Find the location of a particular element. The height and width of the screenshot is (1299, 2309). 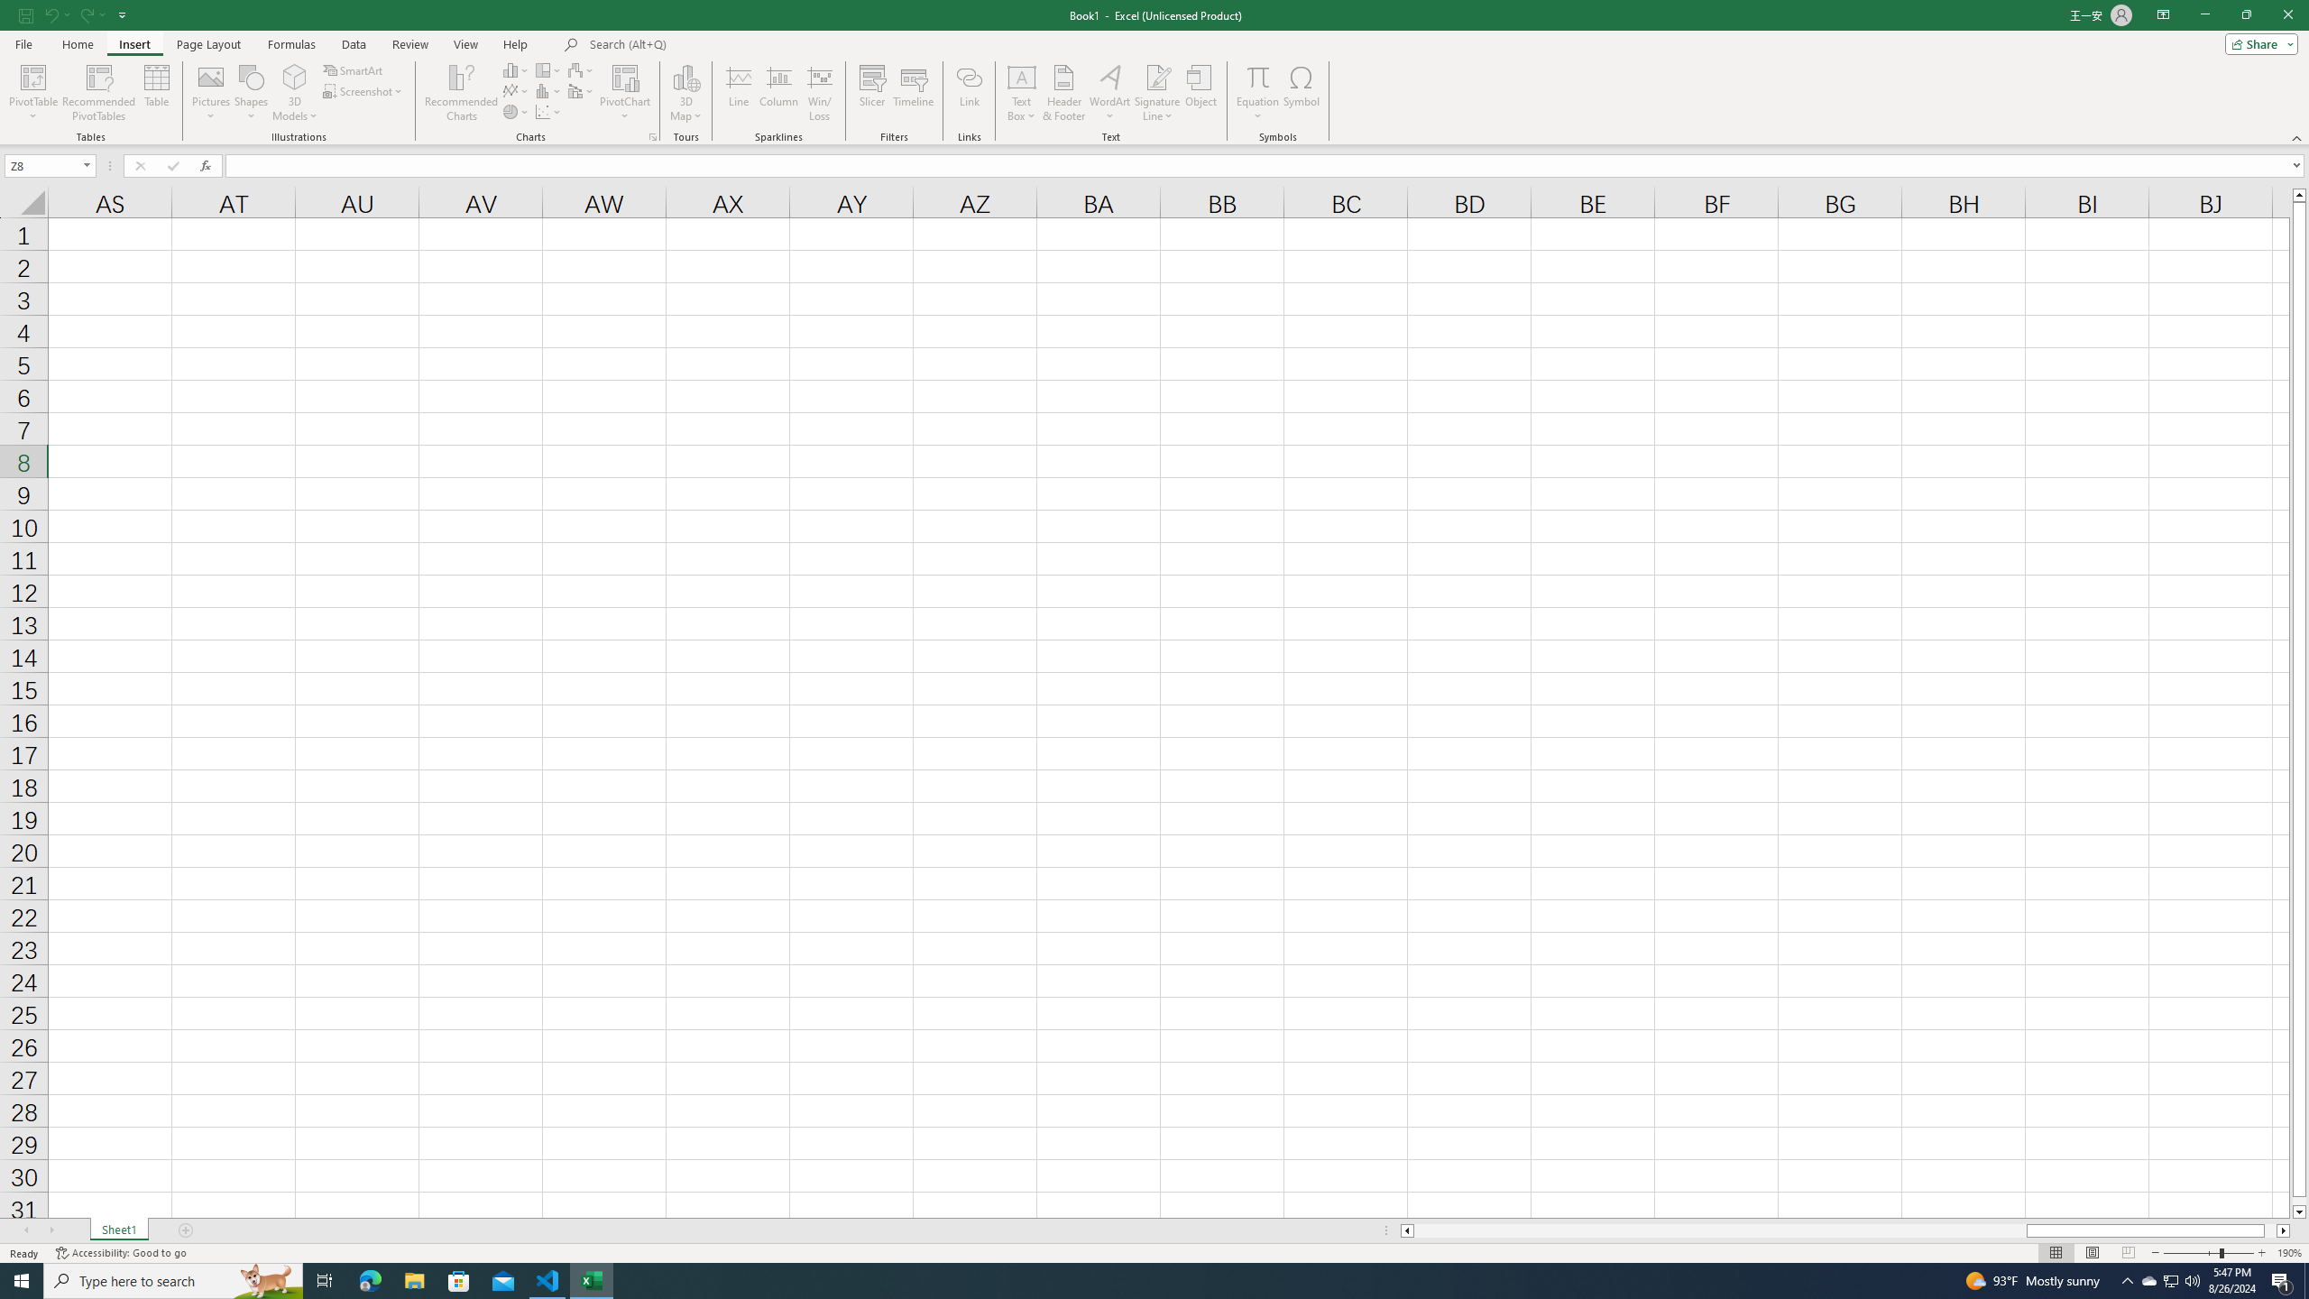

Restore Down is located at coordinates (2246, 15).